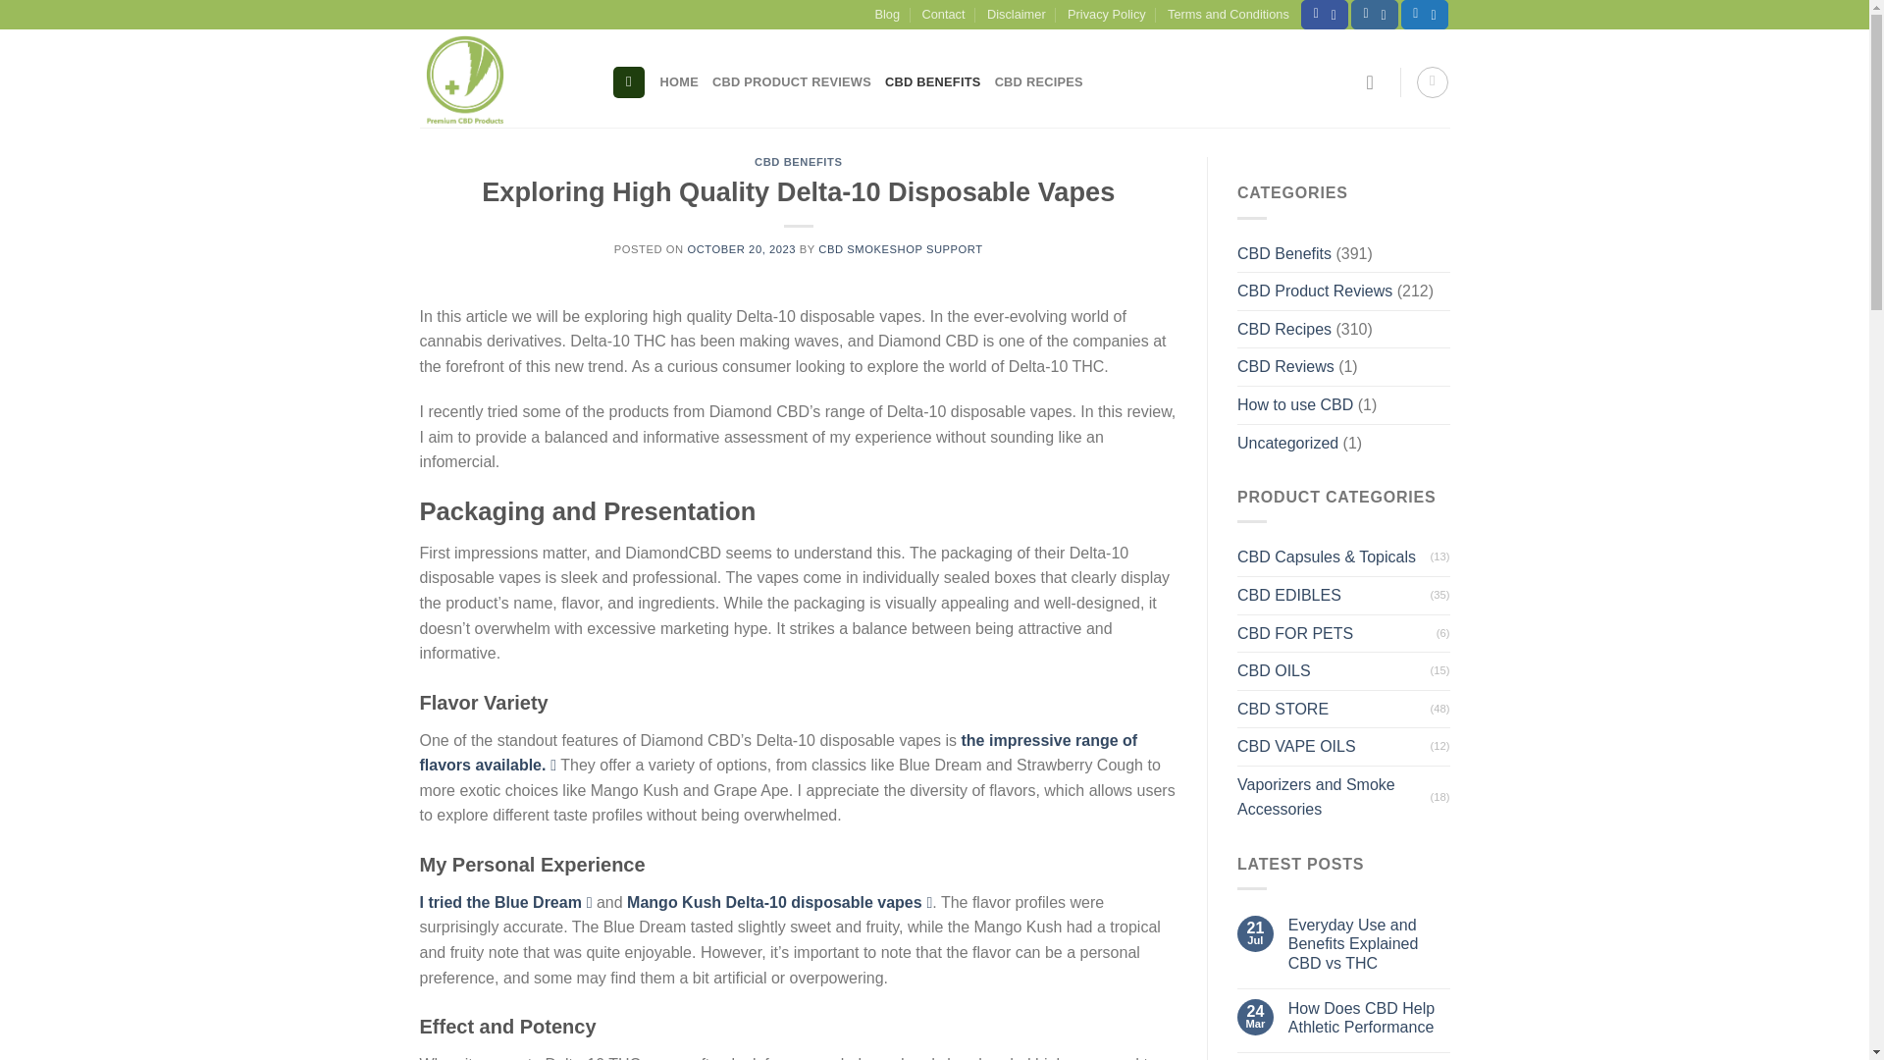 The width and height of the screenshot is (1884, 1060). I want to click on I tried the Blue Dream, so click(506, 902).